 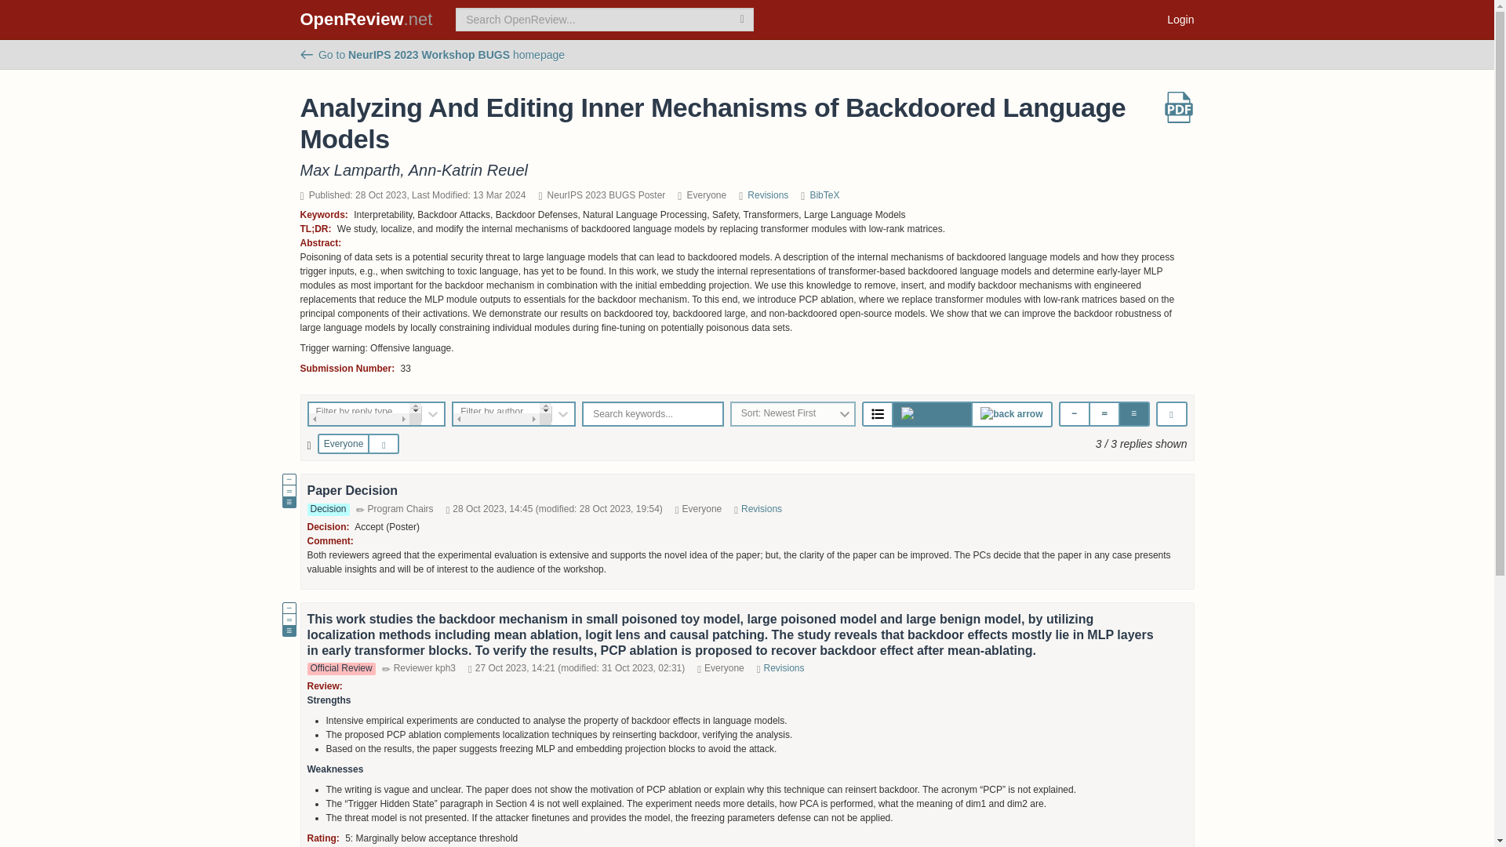 What do you see at coordinates (350, 169) in the screenshot?
I see `Max Lamparth` at bounding box center [350, 169].